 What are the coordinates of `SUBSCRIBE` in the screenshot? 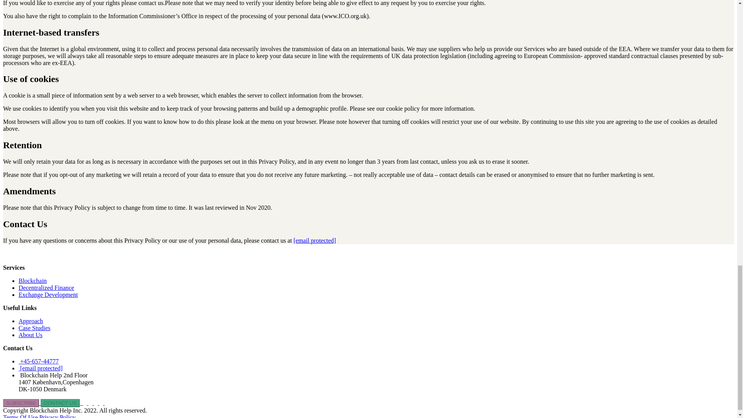 It's located at (22, 403).